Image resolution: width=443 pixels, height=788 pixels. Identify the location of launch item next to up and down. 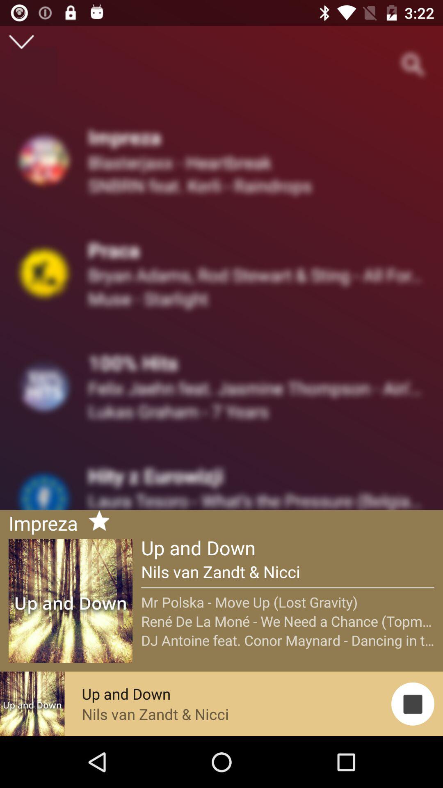
(96, 522).